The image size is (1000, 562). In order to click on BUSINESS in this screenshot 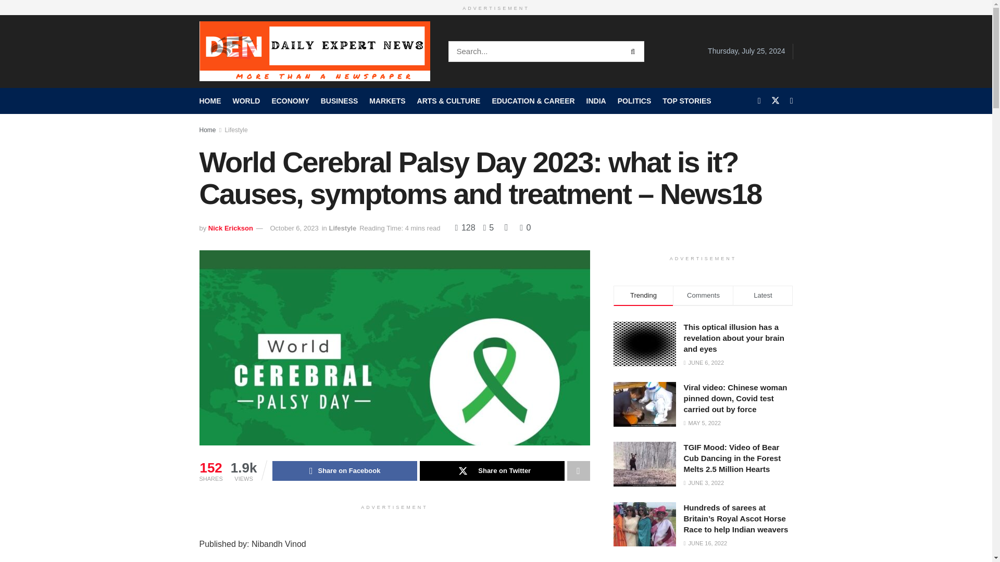, I will do `click(340, 100)`.